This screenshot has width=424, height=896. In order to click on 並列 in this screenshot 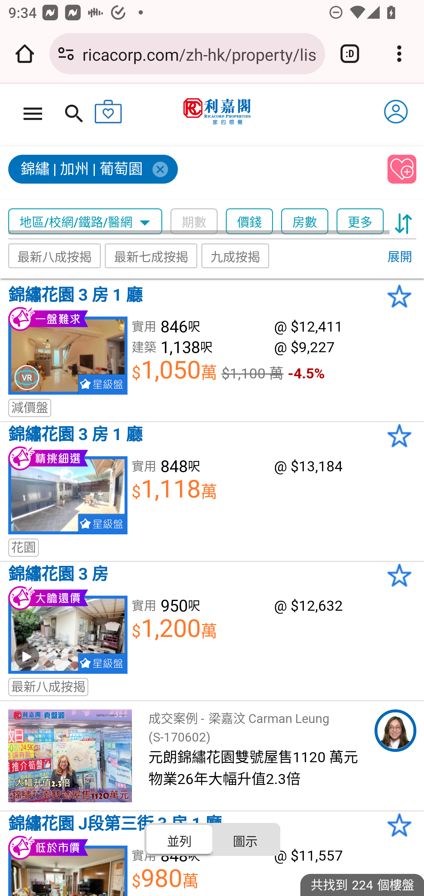, I will do `click(180, 839)`.